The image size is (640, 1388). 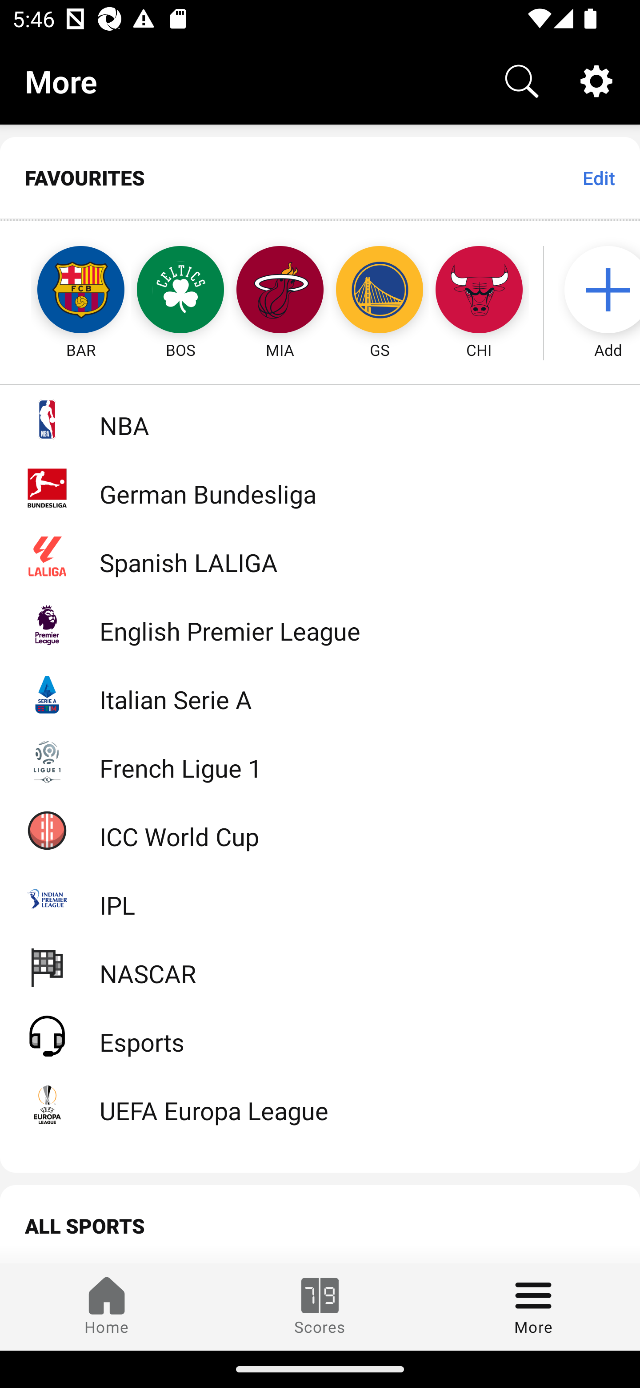 I want to click on BAR Barcelona, so click(x=65, y=291).